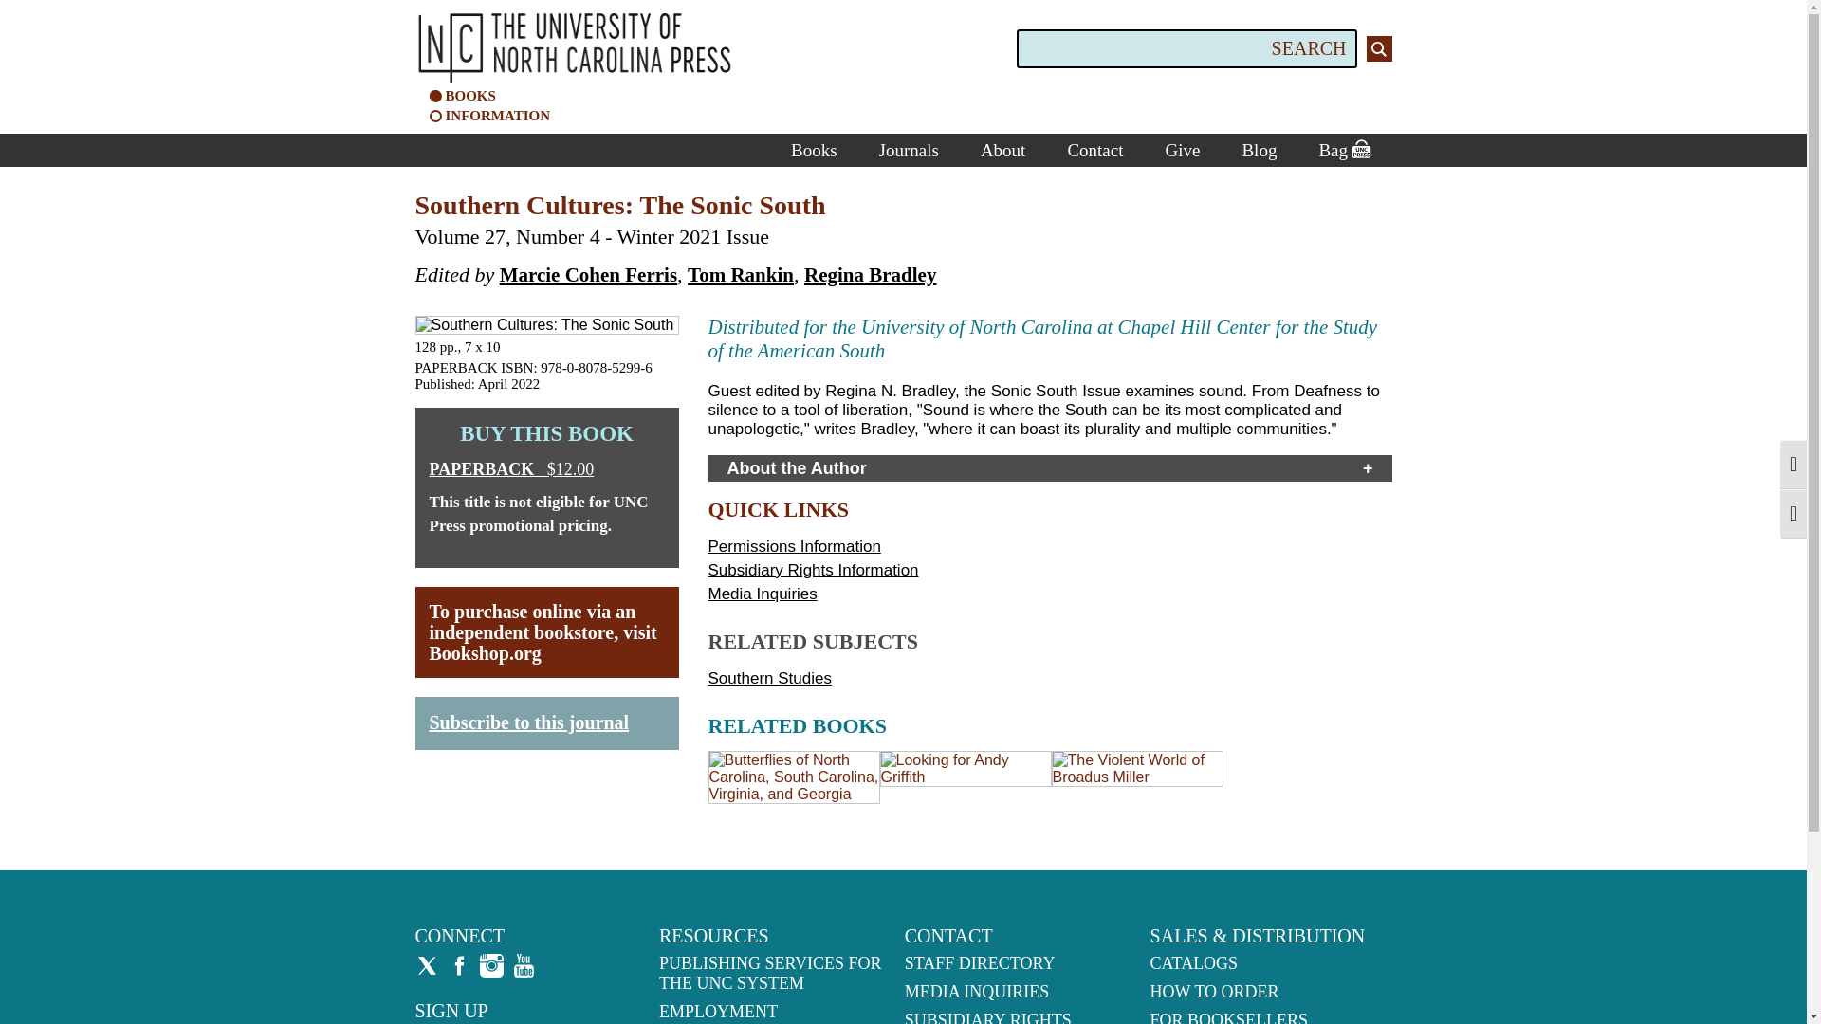 This screenshot has width=1821, height=1024. I want to click on Marcie Cohen Ferris, so click(588, 275).